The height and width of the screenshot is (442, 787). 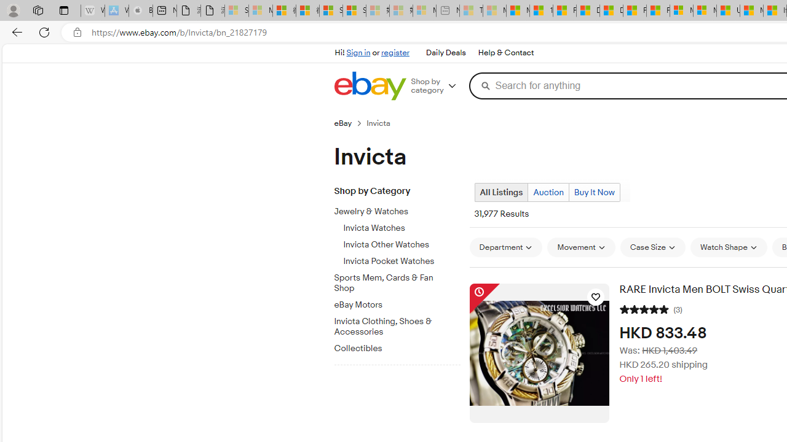 What do you see at coordinates (494, 11) in the screenshot?
I see `Marine life - MSN - Sleeping` at bounding box center [494, 11].